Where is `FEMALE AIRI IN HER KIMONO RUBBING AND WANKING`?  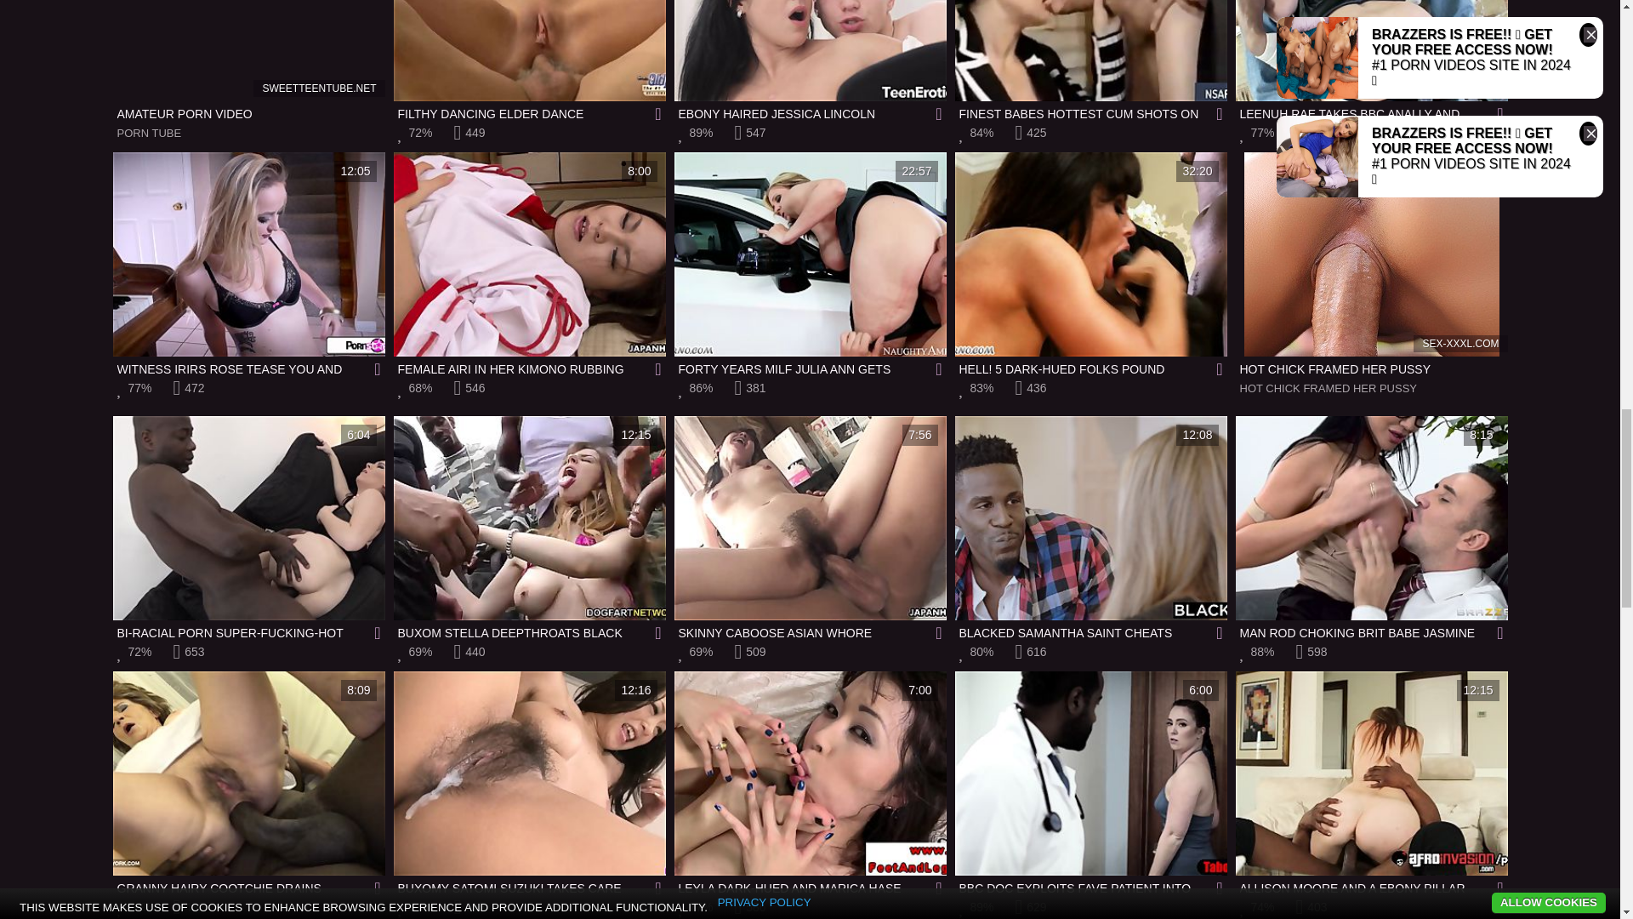
FEMALE AIRI IN HER KIMONO RUBBING AND WANKING is located at coordinates (529, 265).